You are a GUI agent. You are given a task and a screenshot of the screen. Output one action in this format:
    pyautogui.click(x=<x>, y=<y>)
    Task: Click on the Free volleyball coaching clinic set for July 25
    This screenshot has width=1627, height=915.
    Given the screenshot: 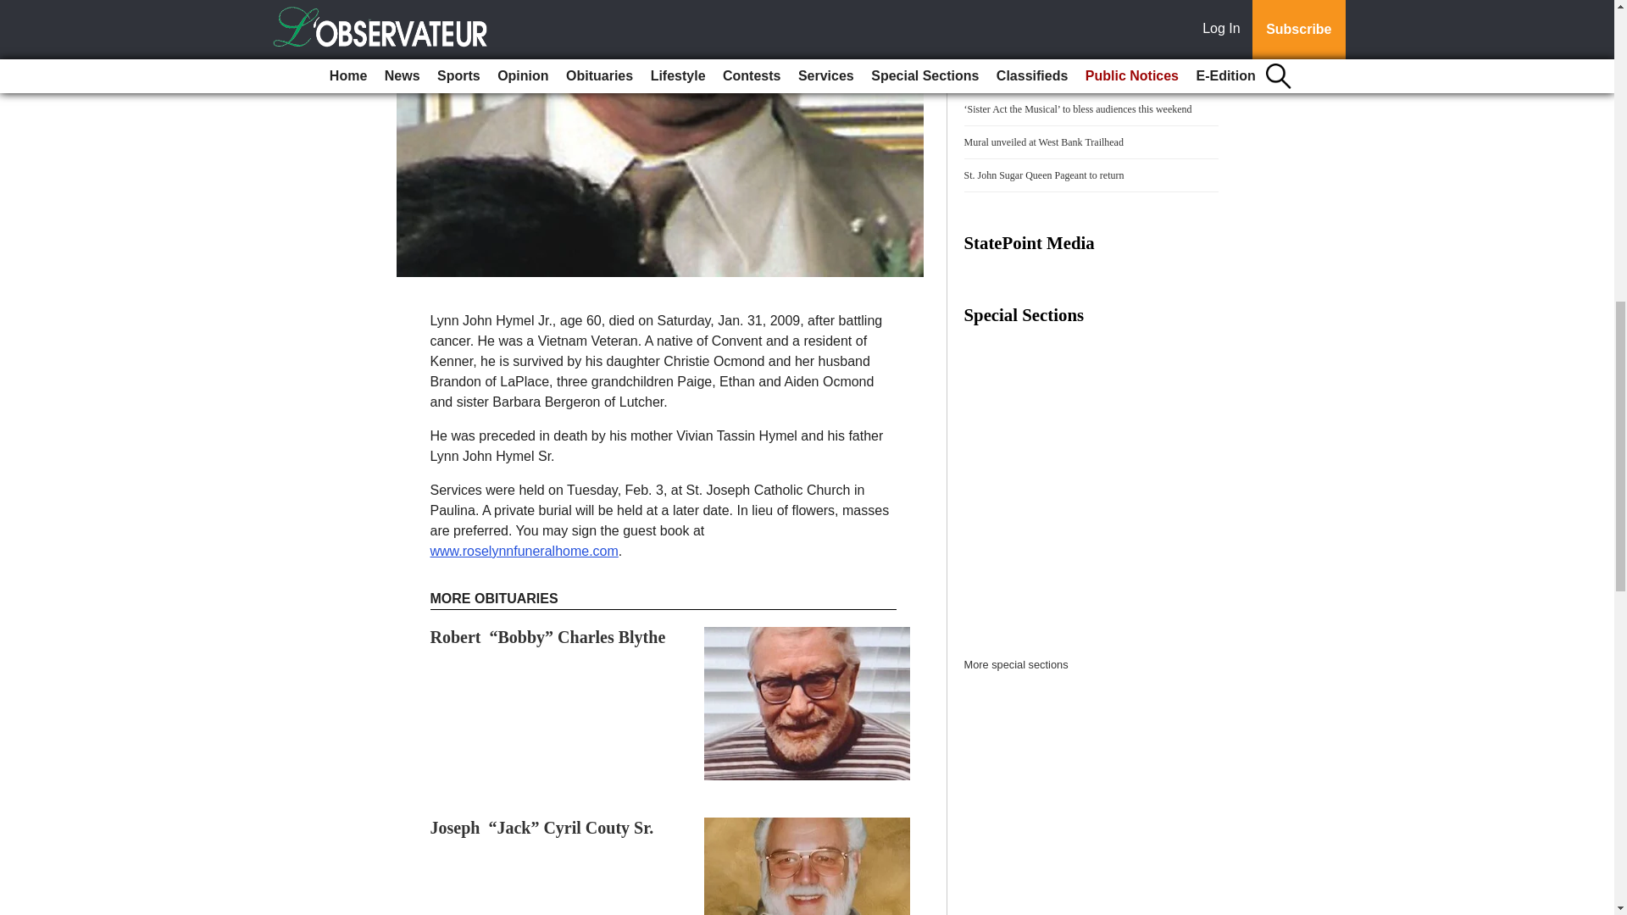 What is the action you would take?
    pyautogui.click(x=1058, y=43)
    